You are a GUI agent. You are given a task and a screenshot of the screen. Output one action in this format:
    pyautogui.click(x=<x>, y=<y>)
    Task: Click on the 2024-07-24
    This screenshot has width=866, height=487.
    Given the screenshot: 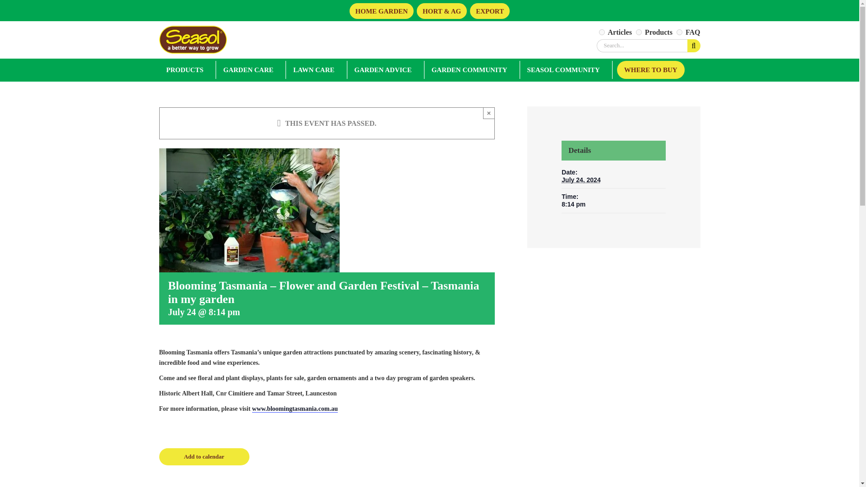 What is the action you would take?
    pyautogui.click(x=613, y=204)
    